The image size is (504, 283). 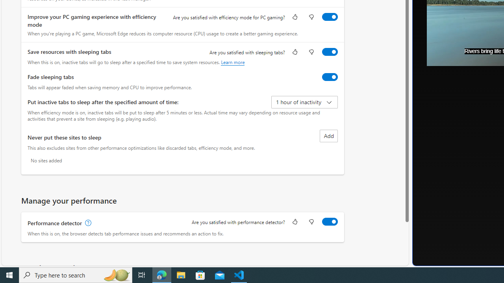 What do you see at coordinates (330, 17) in the screenshot?
I see `Improve your PC gaming experience with efficiency mode` at bounding box center [330, 17].